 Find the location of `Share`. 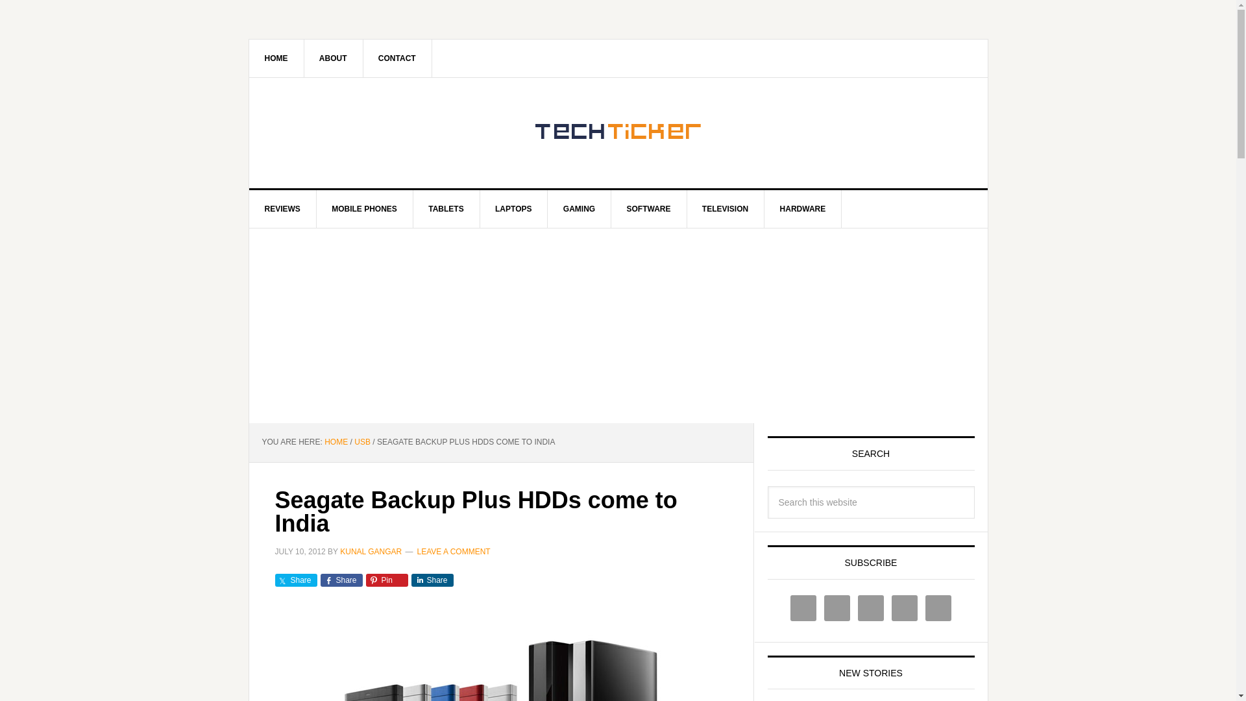

Share is located at coordinates (432, 580).